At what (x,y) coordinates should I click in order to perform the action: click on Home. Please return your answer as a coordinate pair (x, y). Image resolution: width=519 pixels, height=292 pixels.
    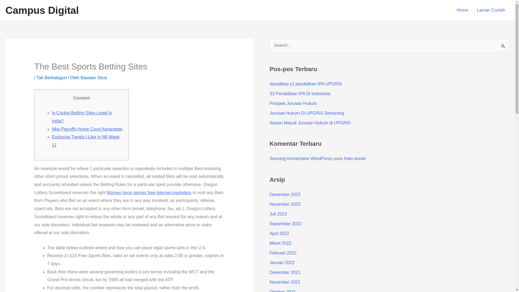
    Looking at the image, I should click on (462, 10).